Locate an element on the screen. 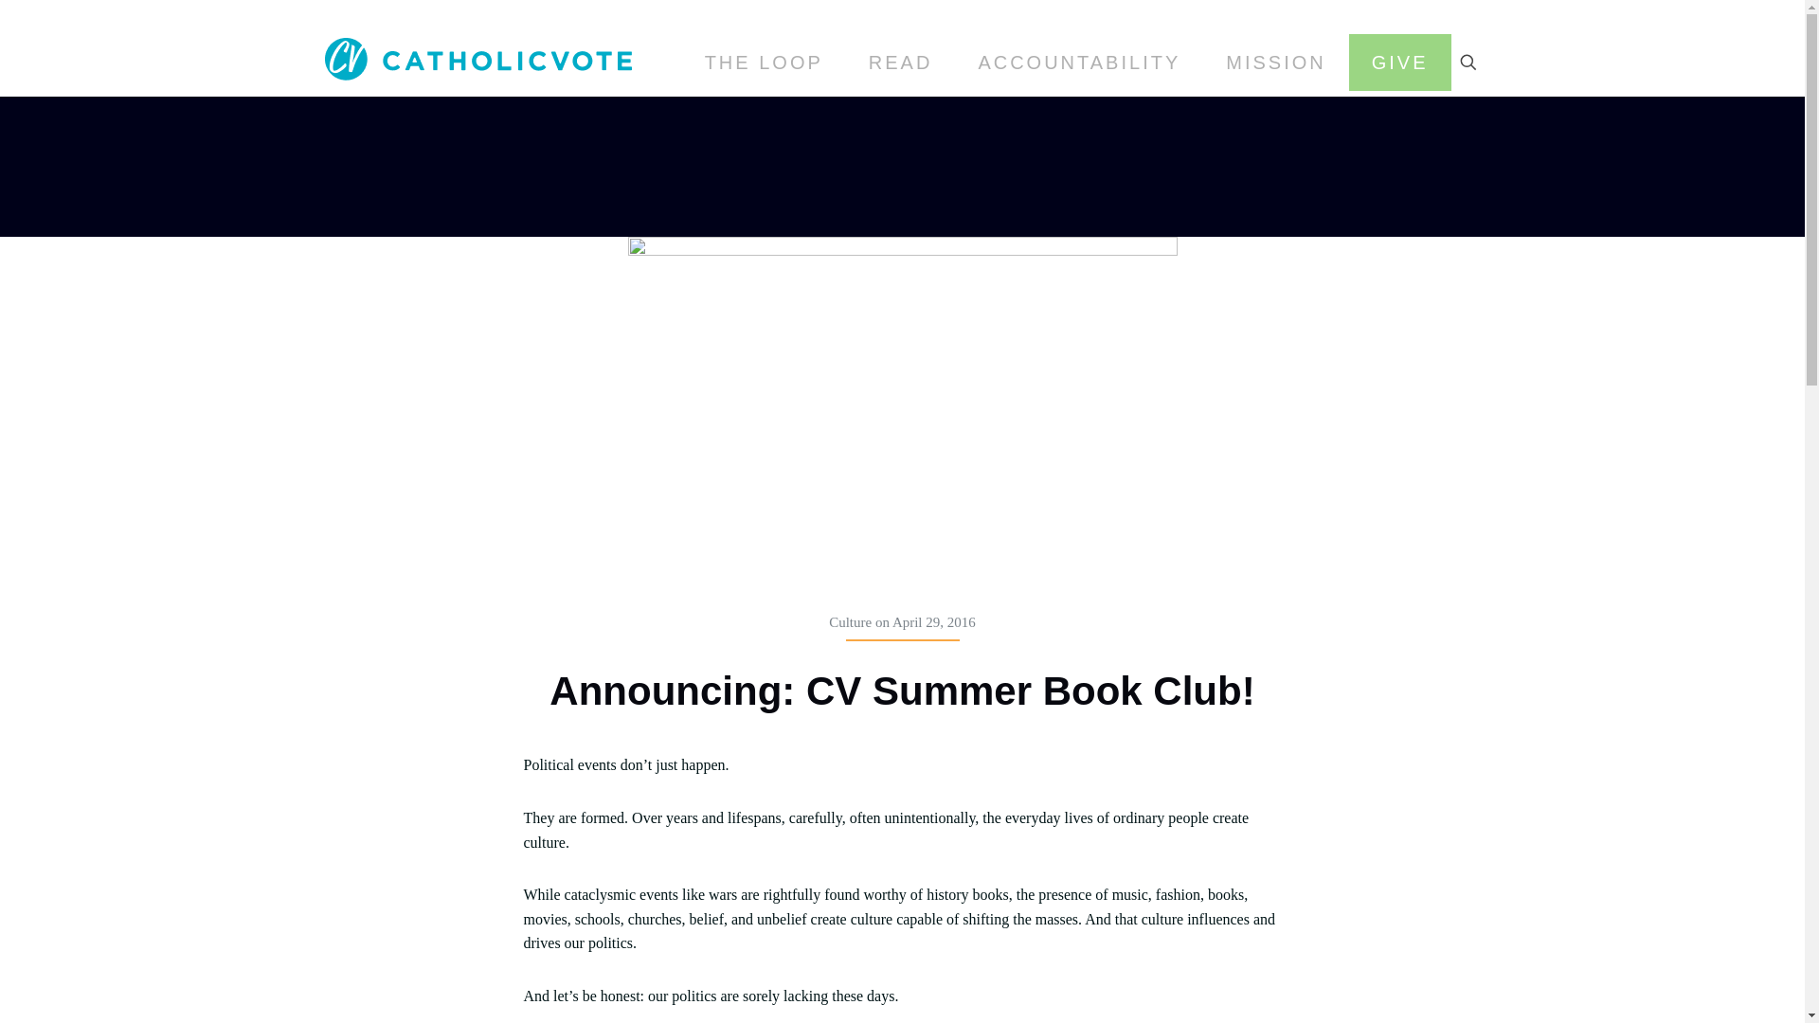 Image resolution: width=1819 pixels, height=1023 pixels. THE LOOP is located at coordinates (764, 63).